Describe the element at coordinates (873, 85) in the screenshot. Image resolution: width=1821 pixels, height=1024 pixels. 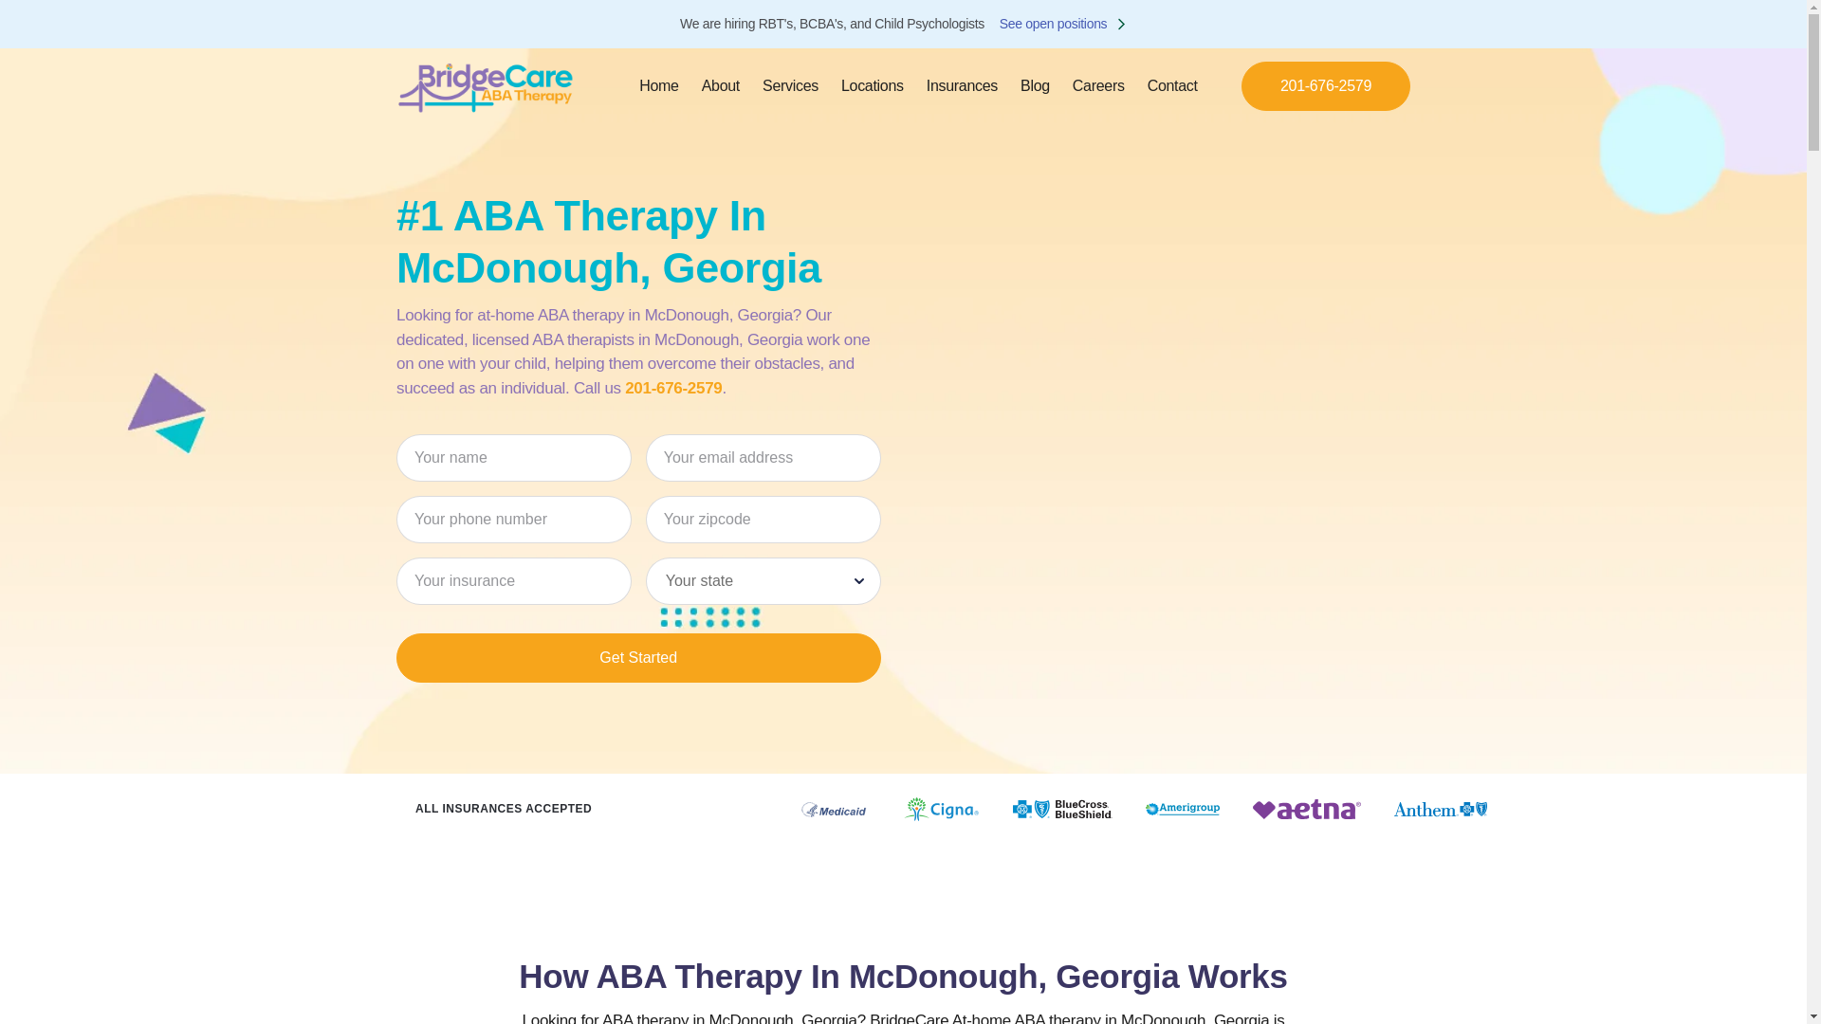
I see `Locations` at that location.